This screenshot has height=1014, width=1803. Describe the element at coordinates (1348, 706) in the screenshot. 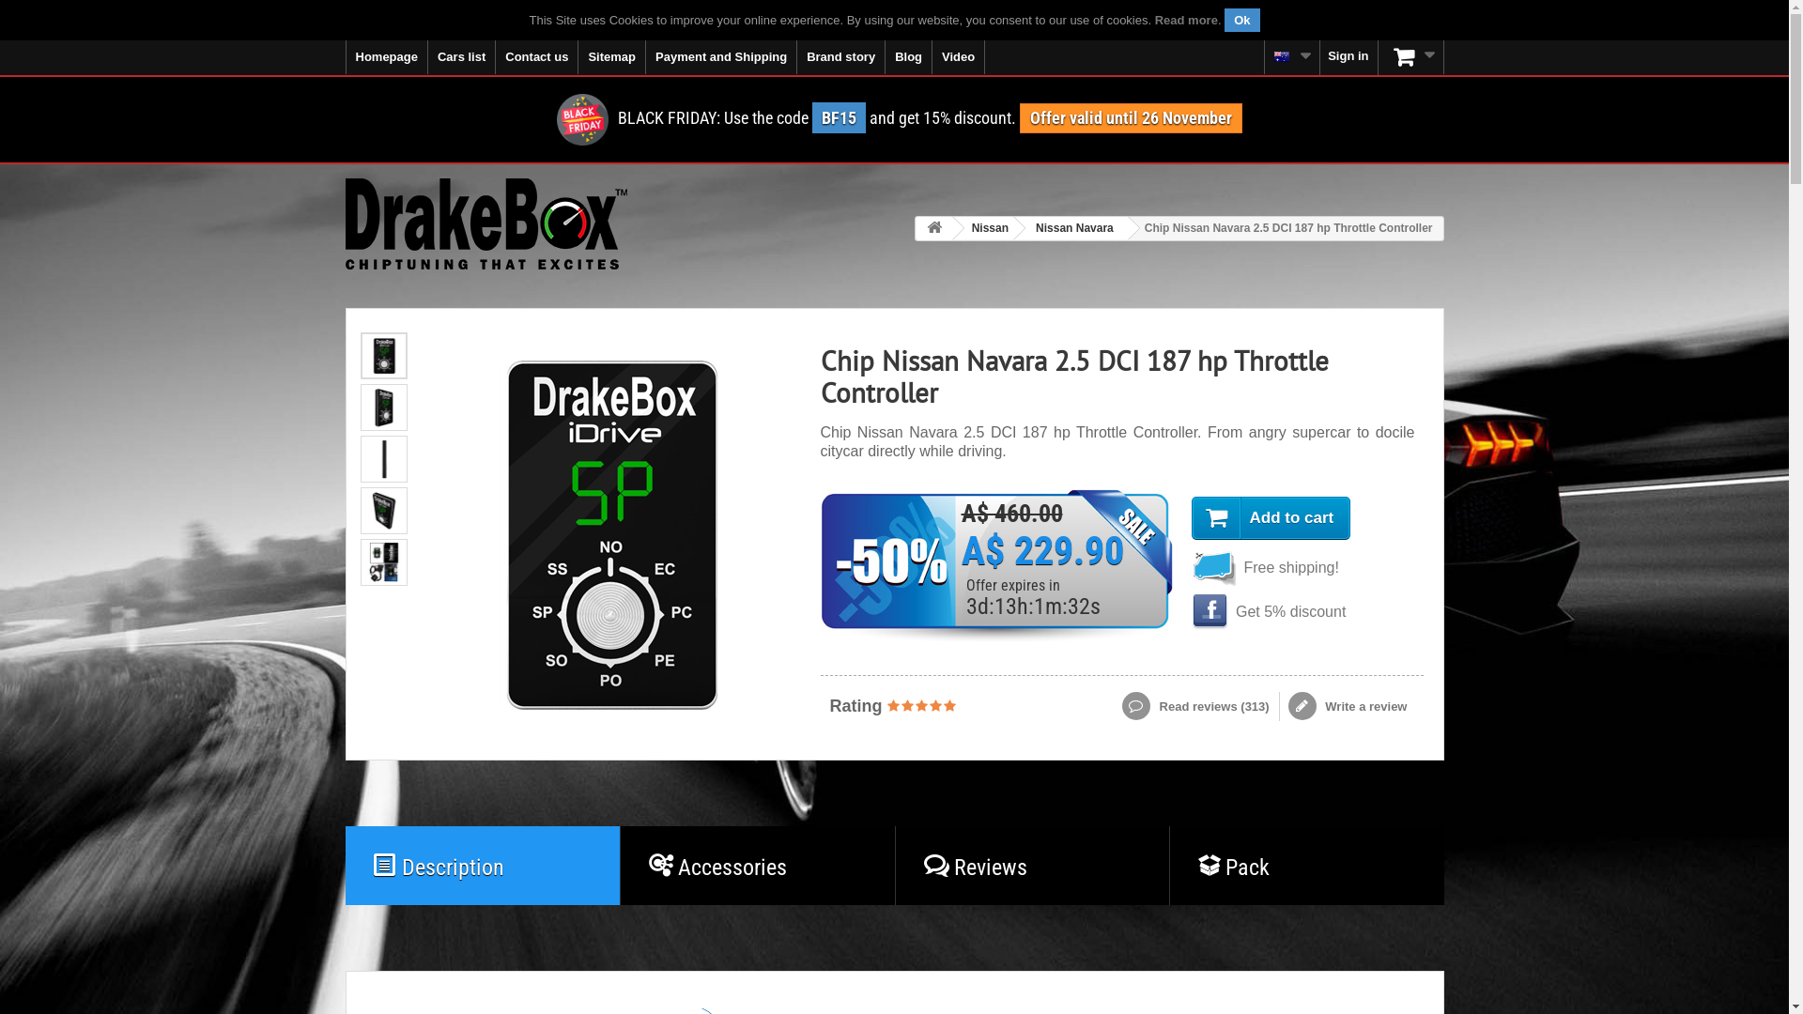

I see `Write a review` at that location.